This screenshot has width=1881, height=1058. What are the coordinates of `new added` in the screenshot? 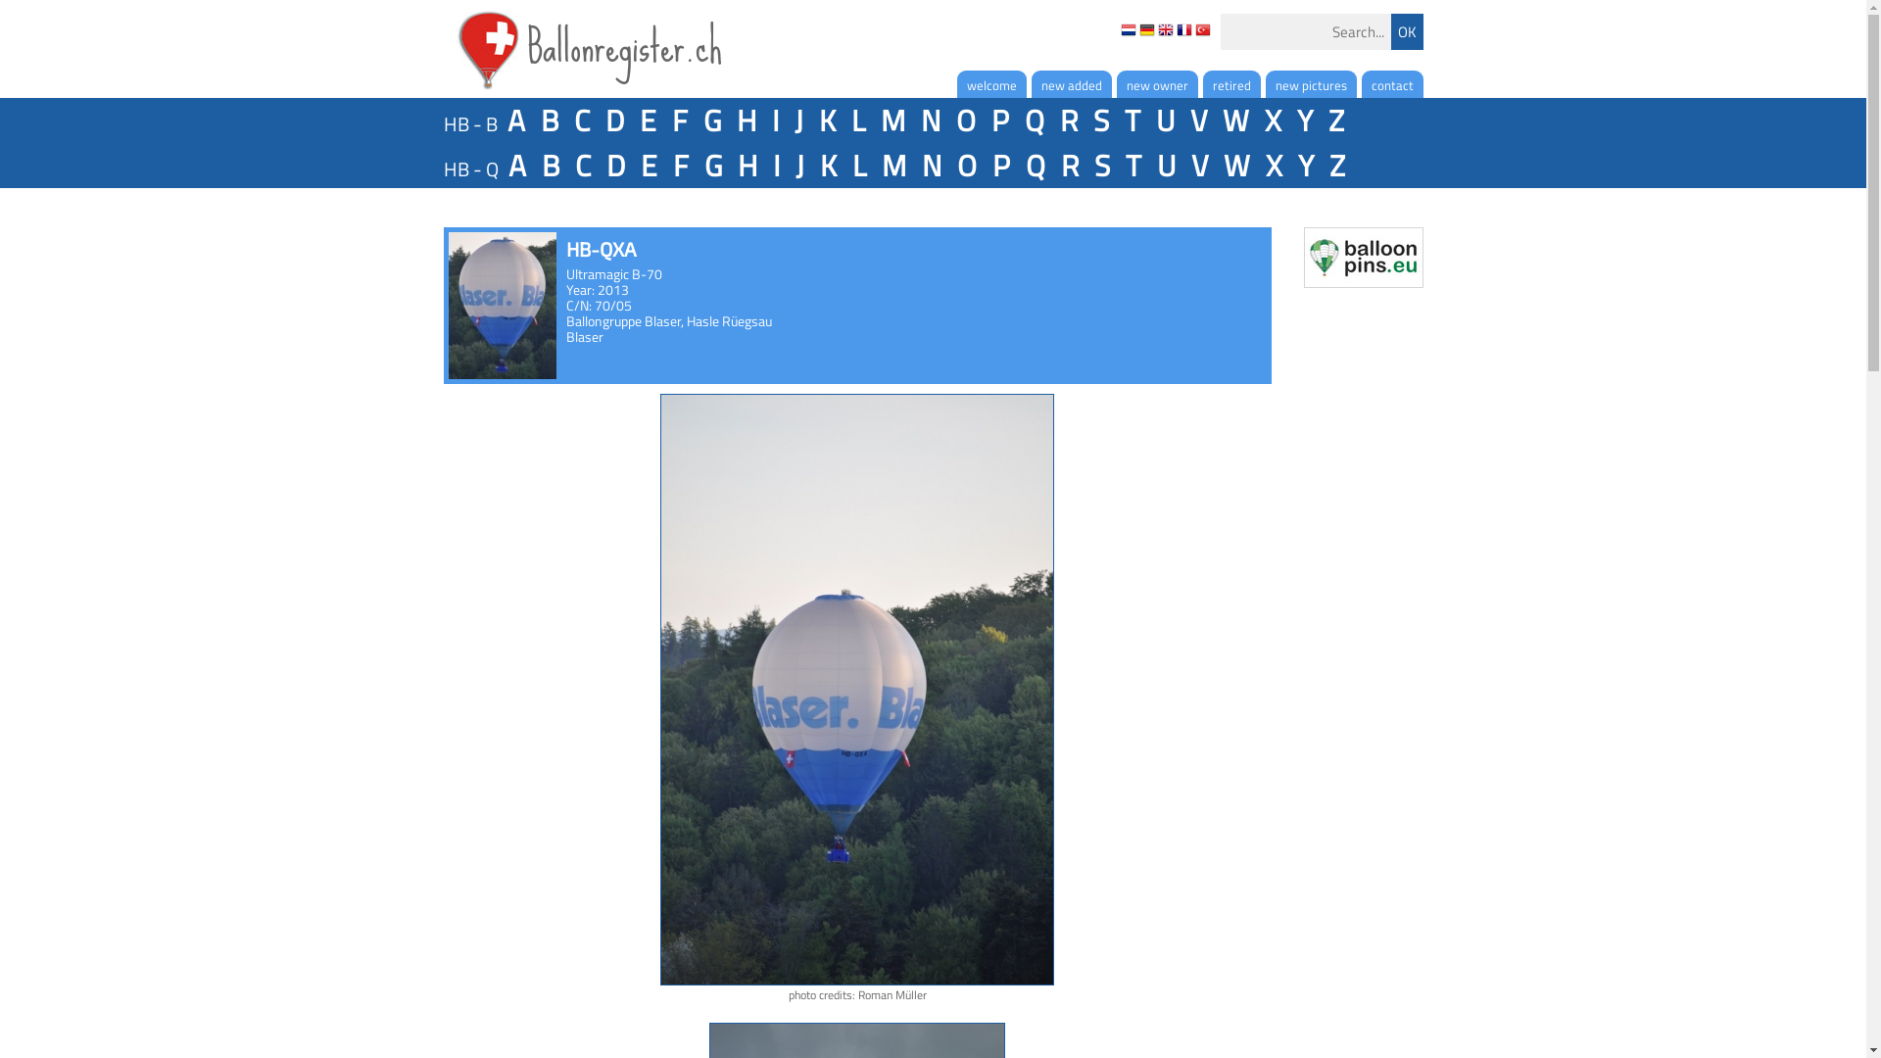 It's located at (1071, 84).